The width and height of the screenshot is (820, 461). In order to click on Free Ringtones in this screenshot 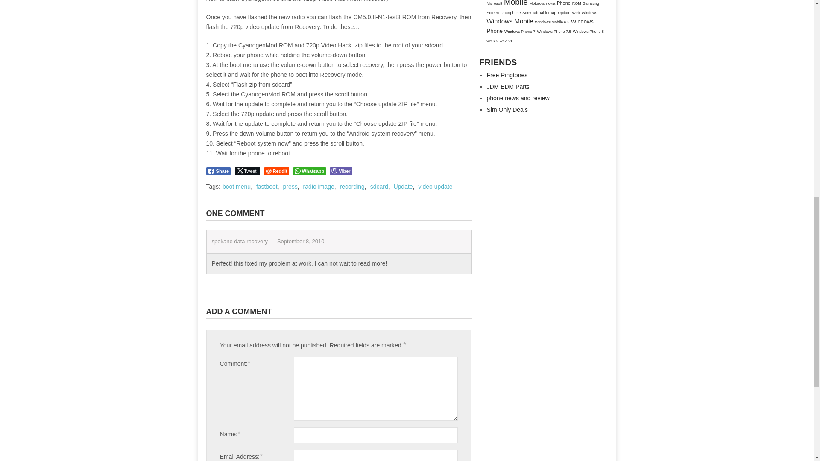, I will do `click(507, 75)`.